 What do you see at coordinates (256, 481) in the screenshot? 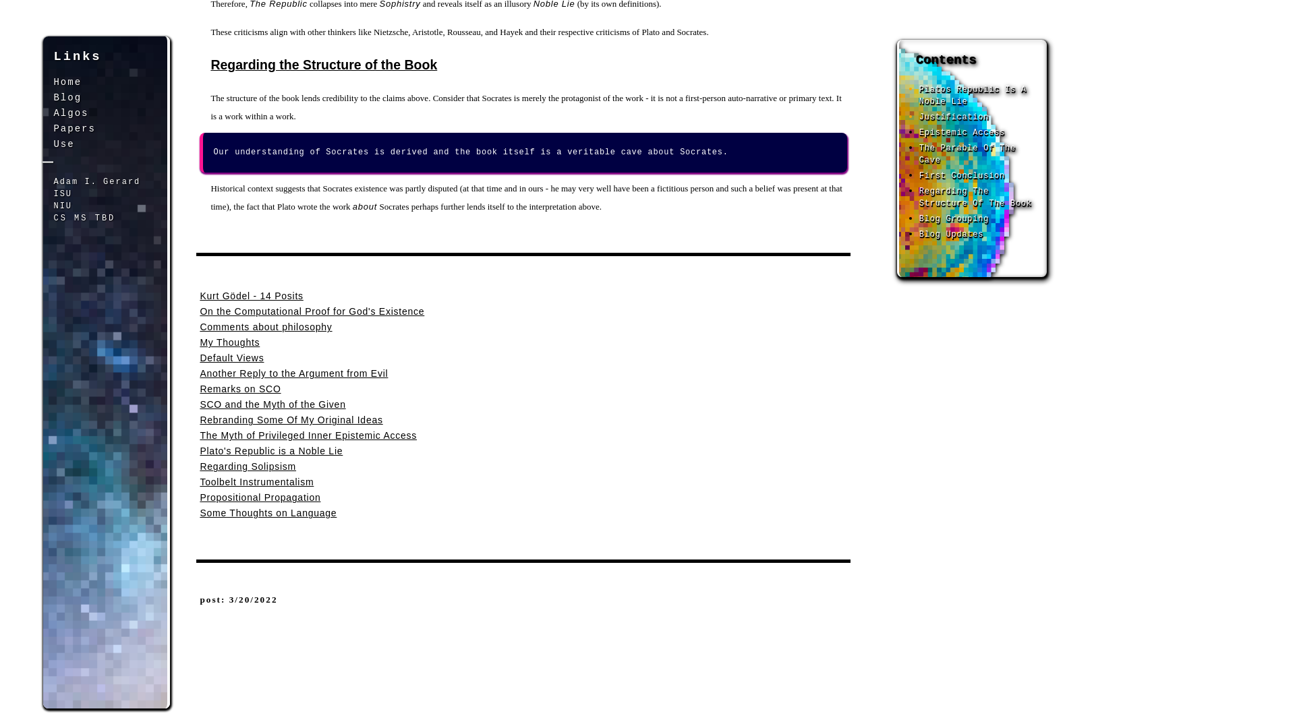
I see `Toolbelt Instrumentalism` at bounding box center [256, 481].